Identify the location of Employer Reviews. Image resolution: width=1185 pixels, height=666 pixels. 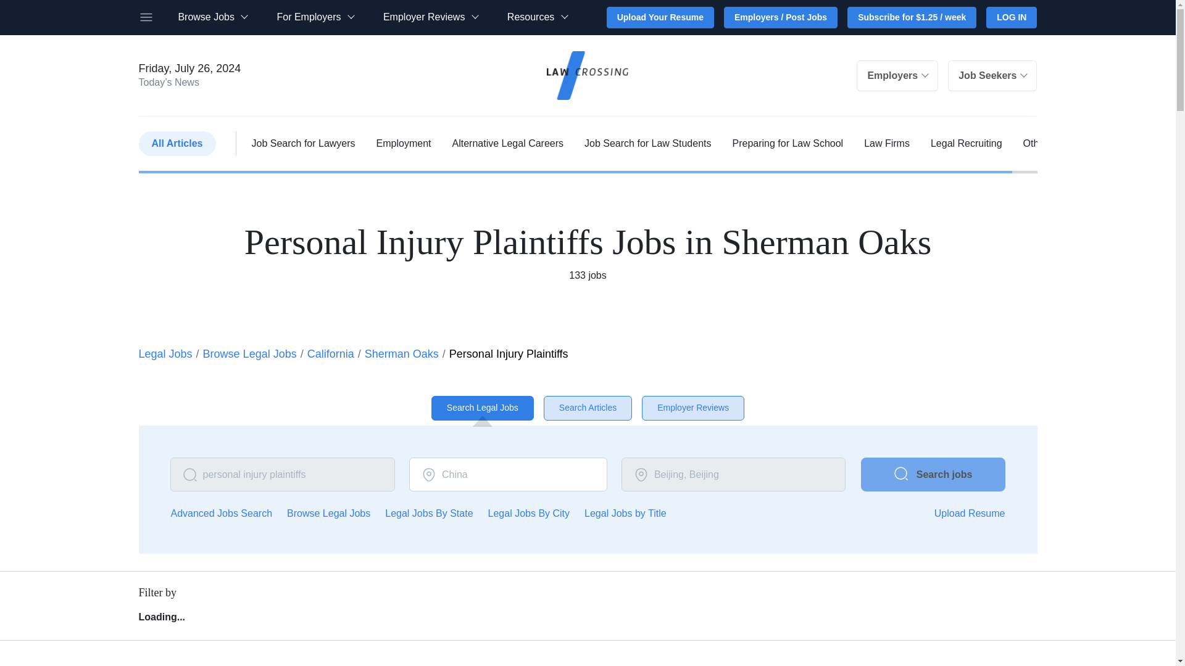
(430, 17).